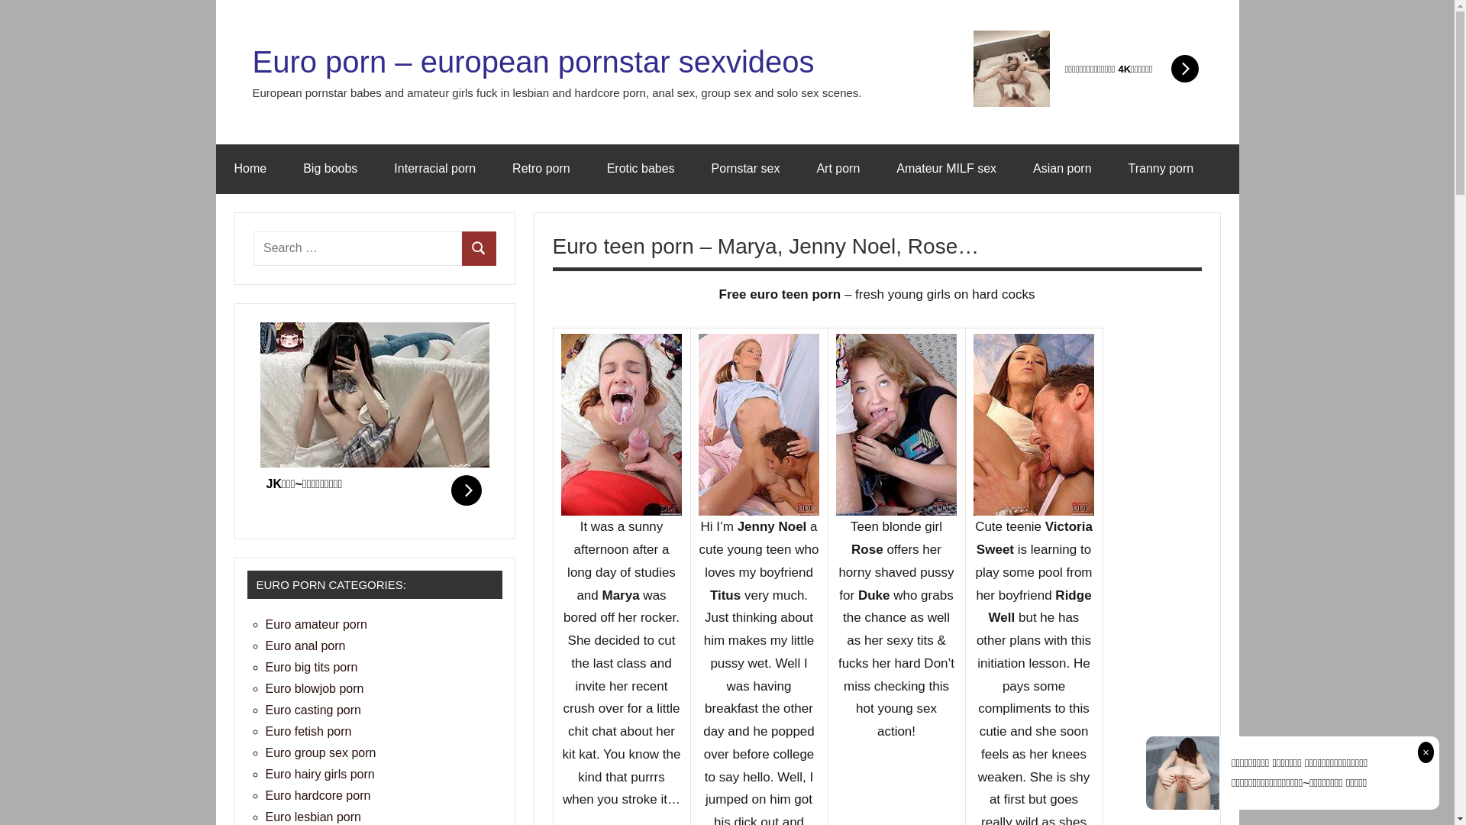  What do you see at coordinates (358, 249) in the screenshot?
I see `Search for:` at bounding box center [358, 249].